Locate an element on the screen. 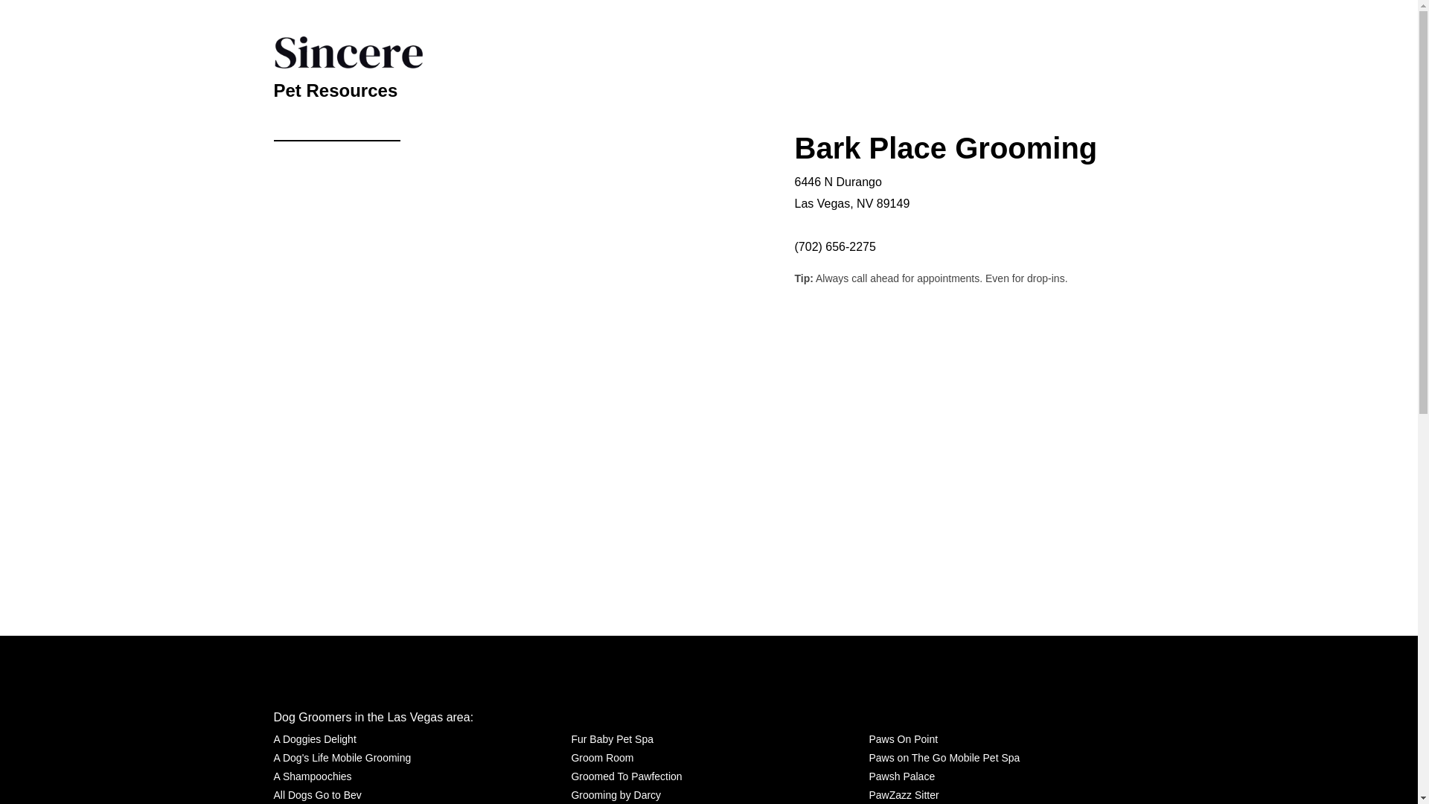  Fur Baby Pet Spa is located at coordinates (612, 738).